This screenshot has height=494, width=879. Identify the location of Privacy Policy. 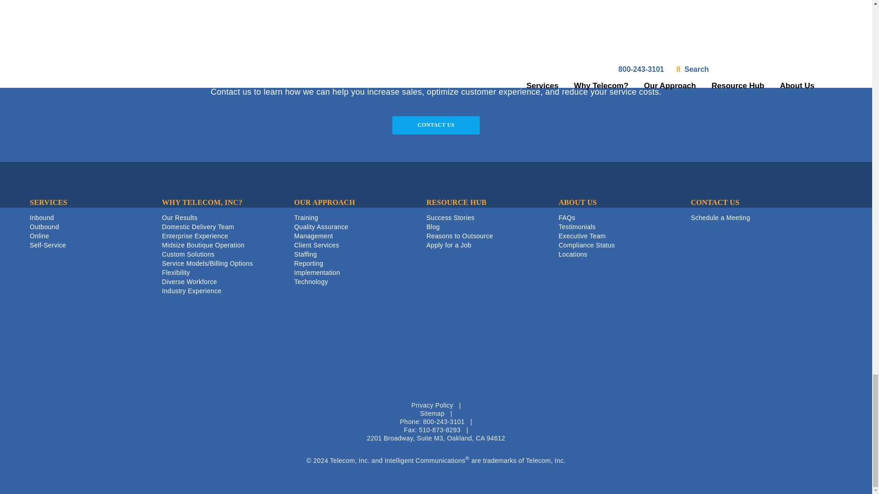
(432, 405).